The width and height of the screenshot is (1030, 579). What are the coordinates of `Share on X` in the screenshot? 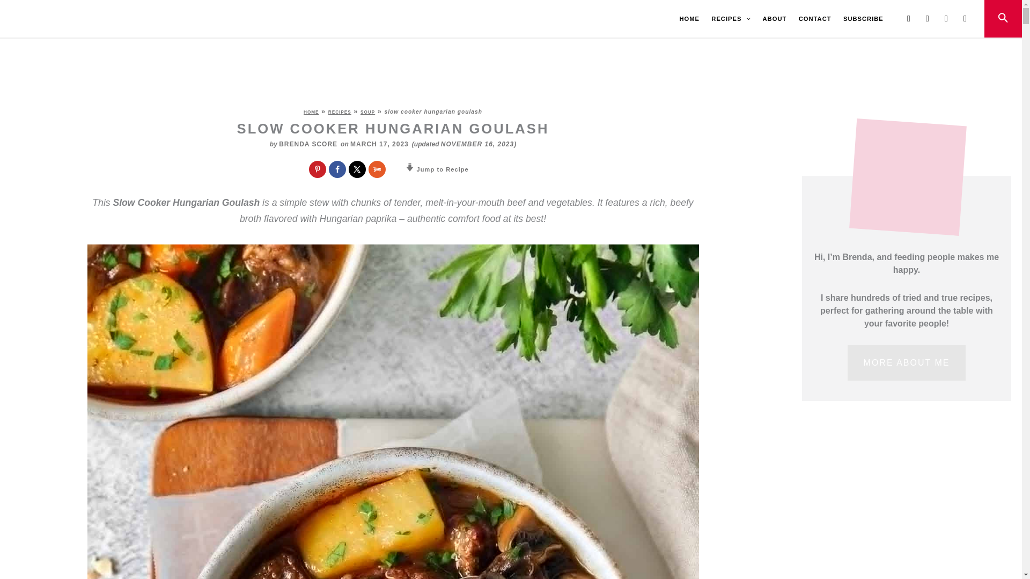 It's located at (357, 169).